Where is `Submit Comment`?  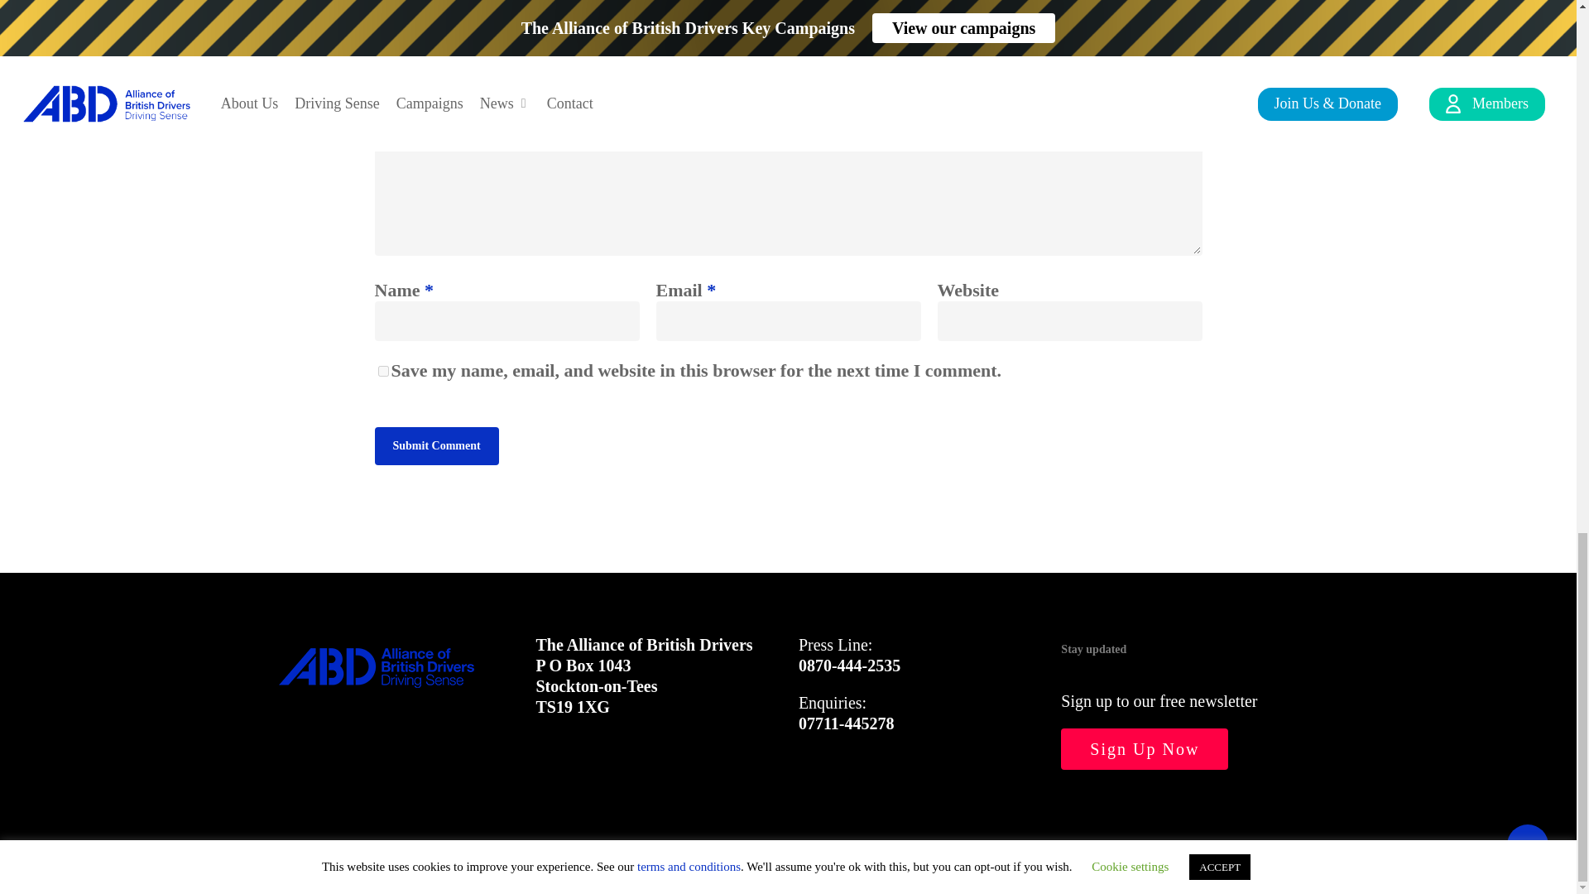 Submit Comment is located at coordinates (435, 445).